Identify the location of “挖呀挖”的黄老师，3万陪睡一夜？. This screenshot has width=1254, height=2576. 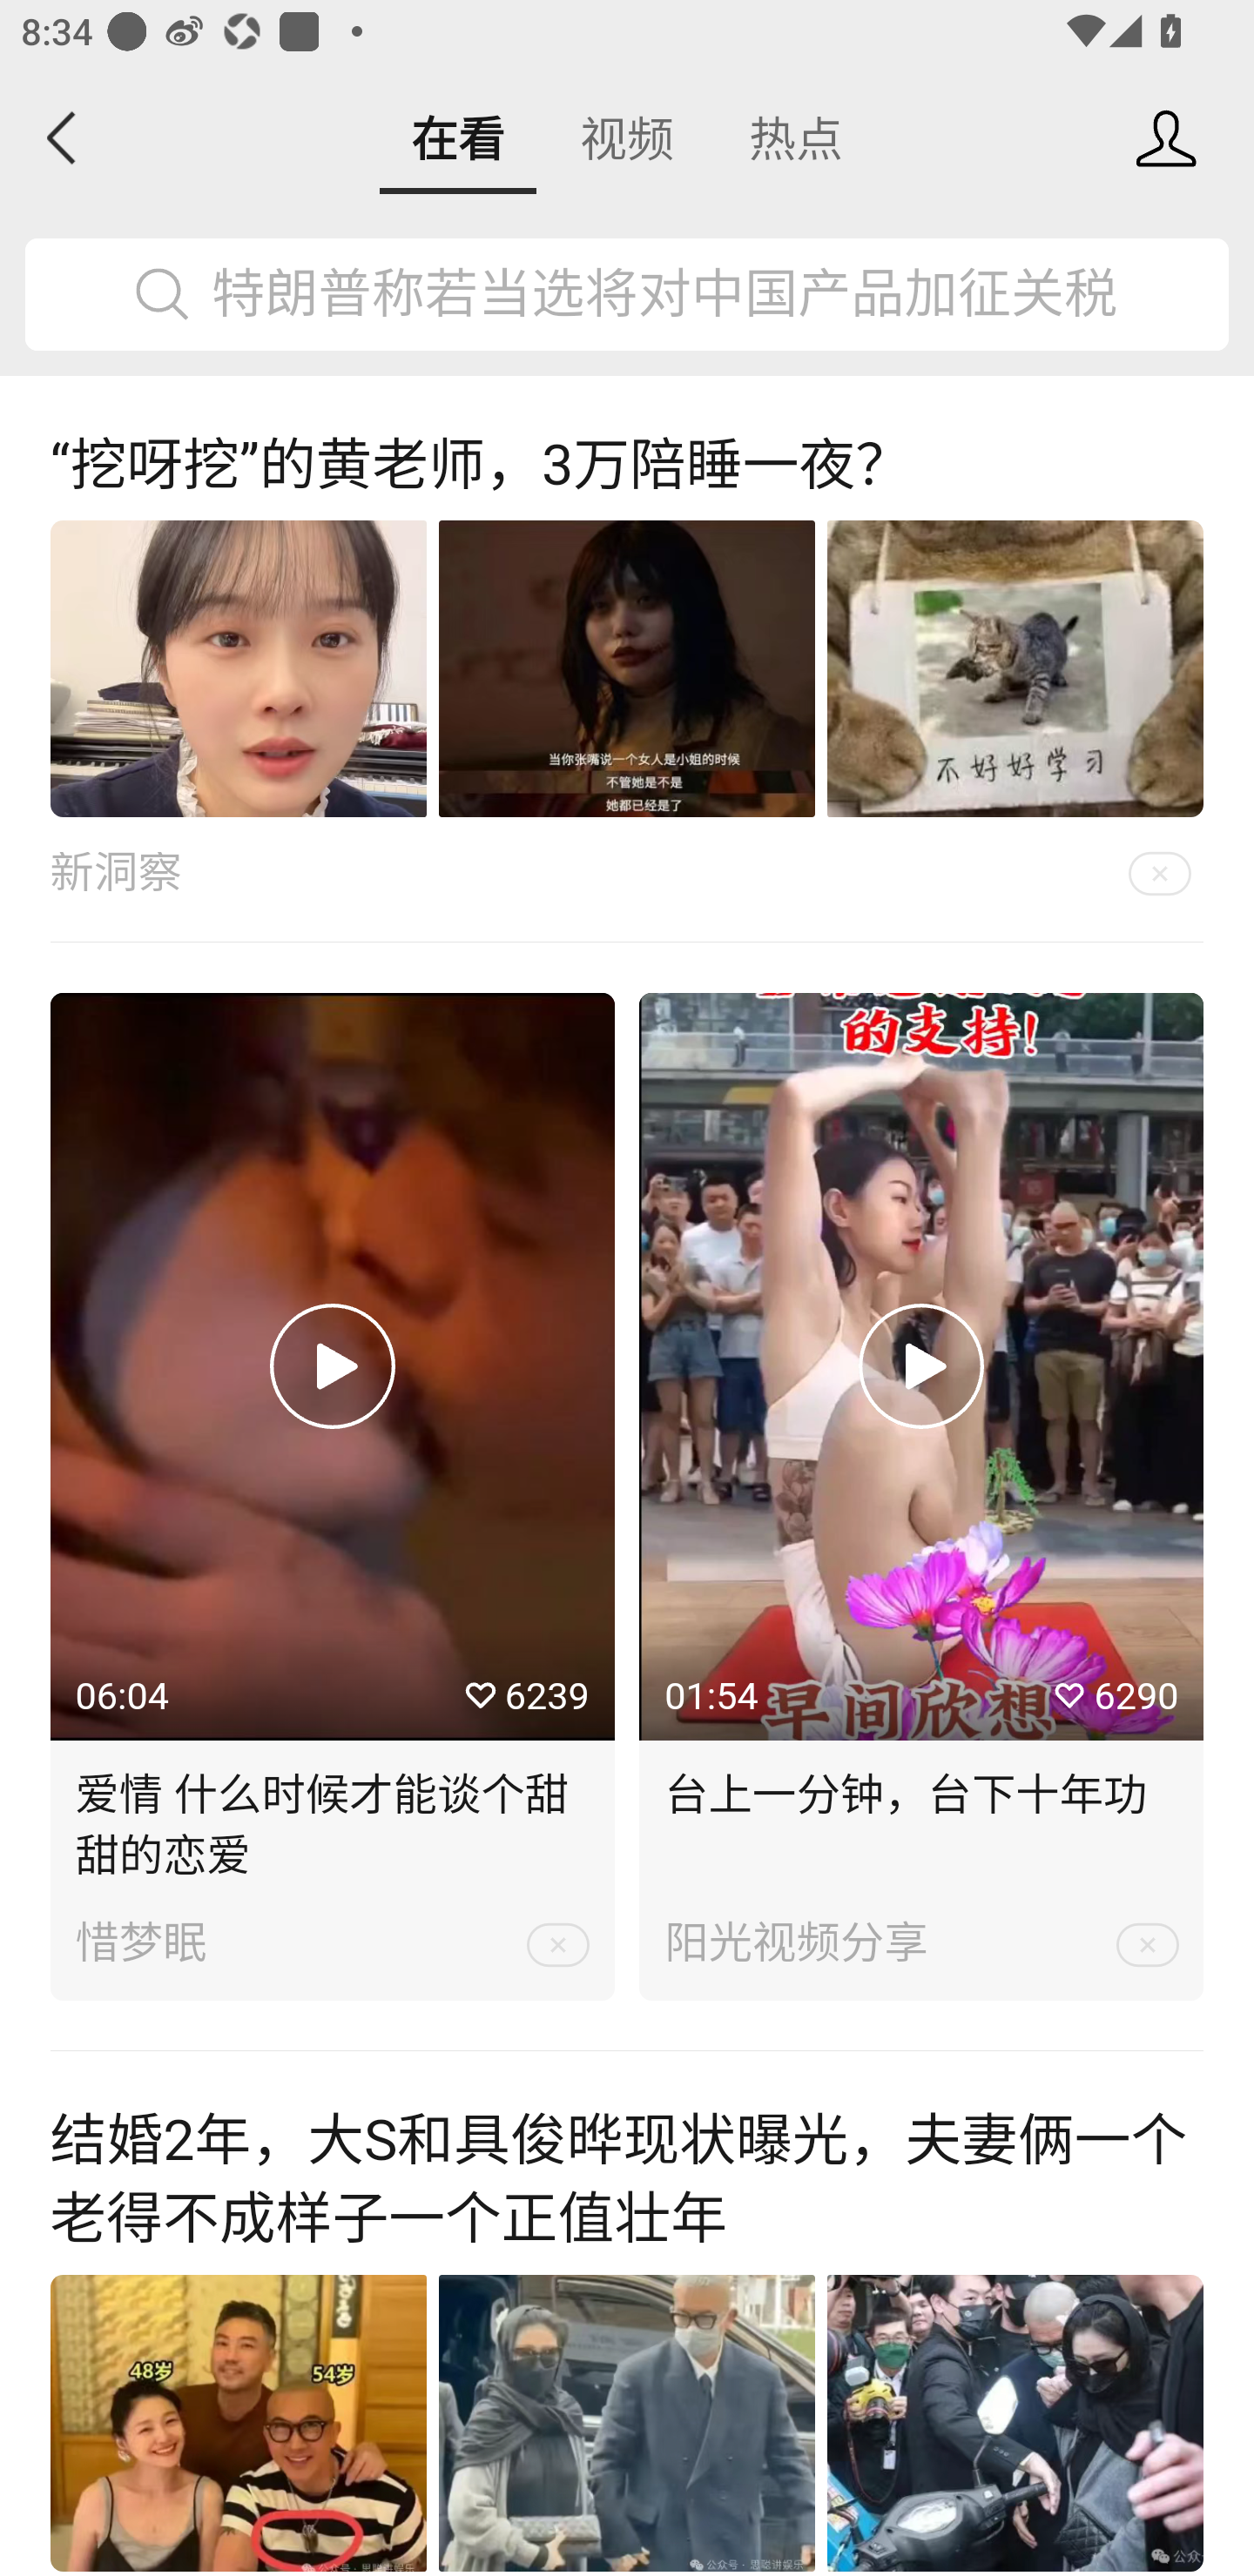
(627, 465).